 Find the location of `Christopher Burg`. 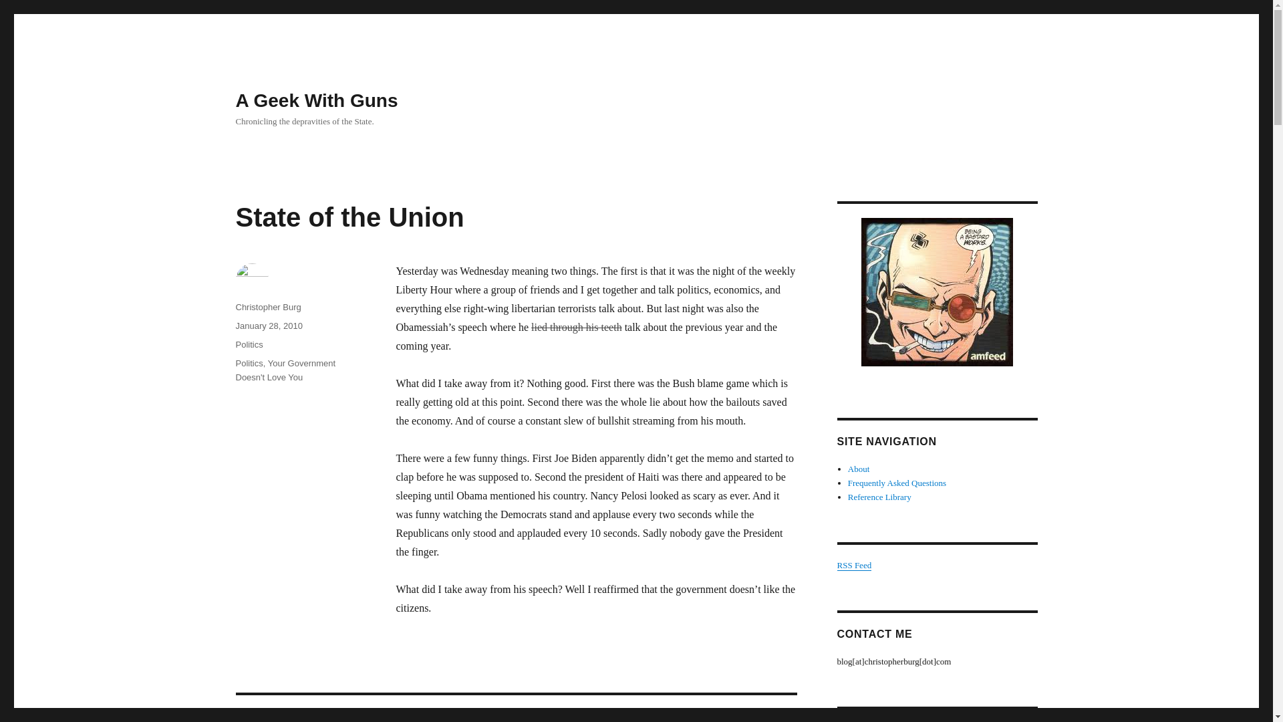

Christopher Burg is located at coordinates (268, 325).